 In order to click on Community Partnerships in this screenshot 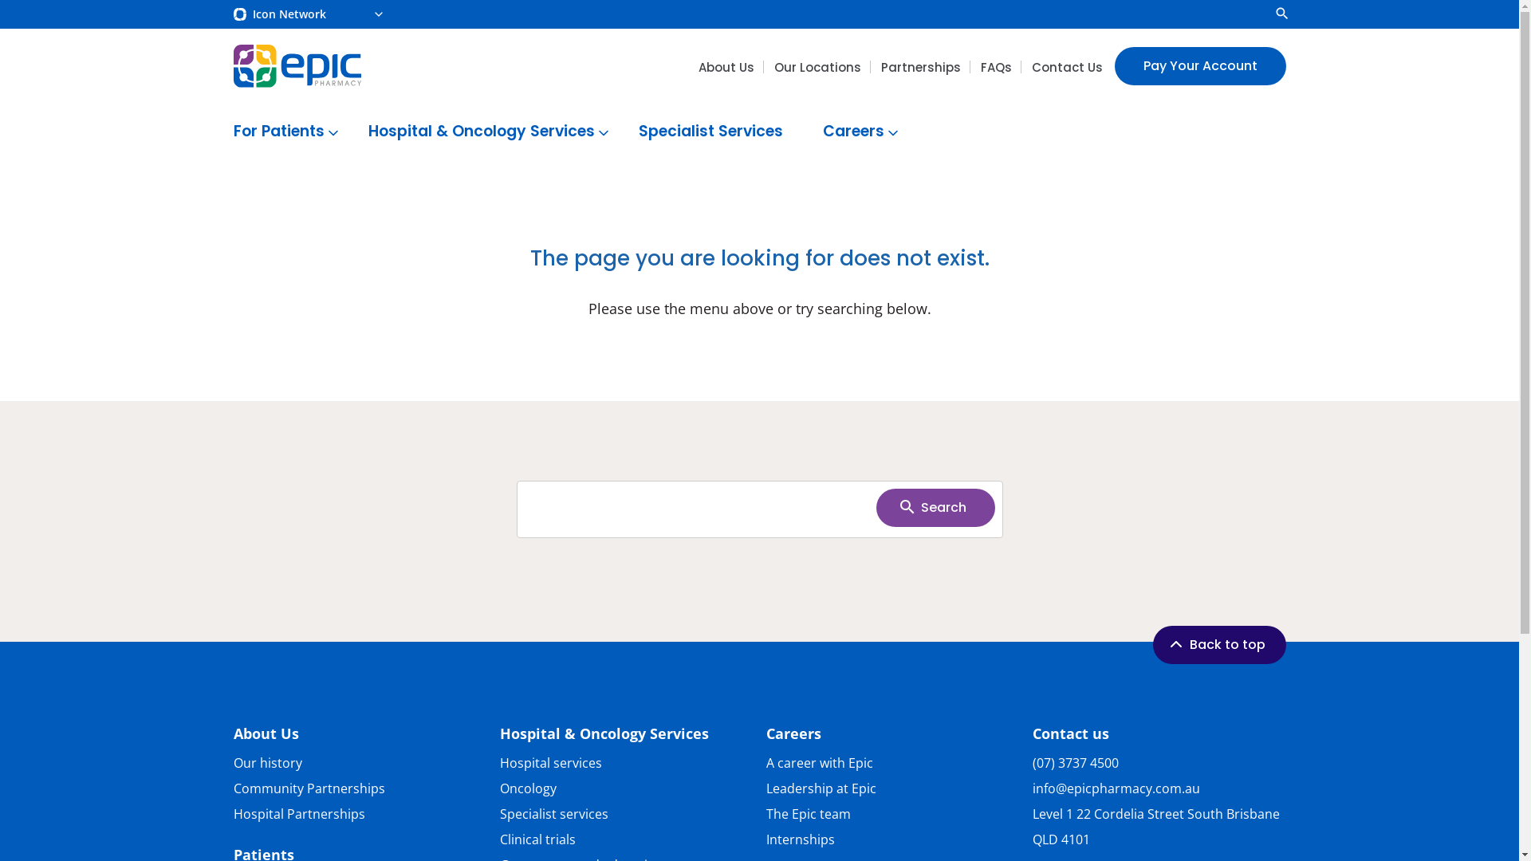, I will do `click(360, 791)`.